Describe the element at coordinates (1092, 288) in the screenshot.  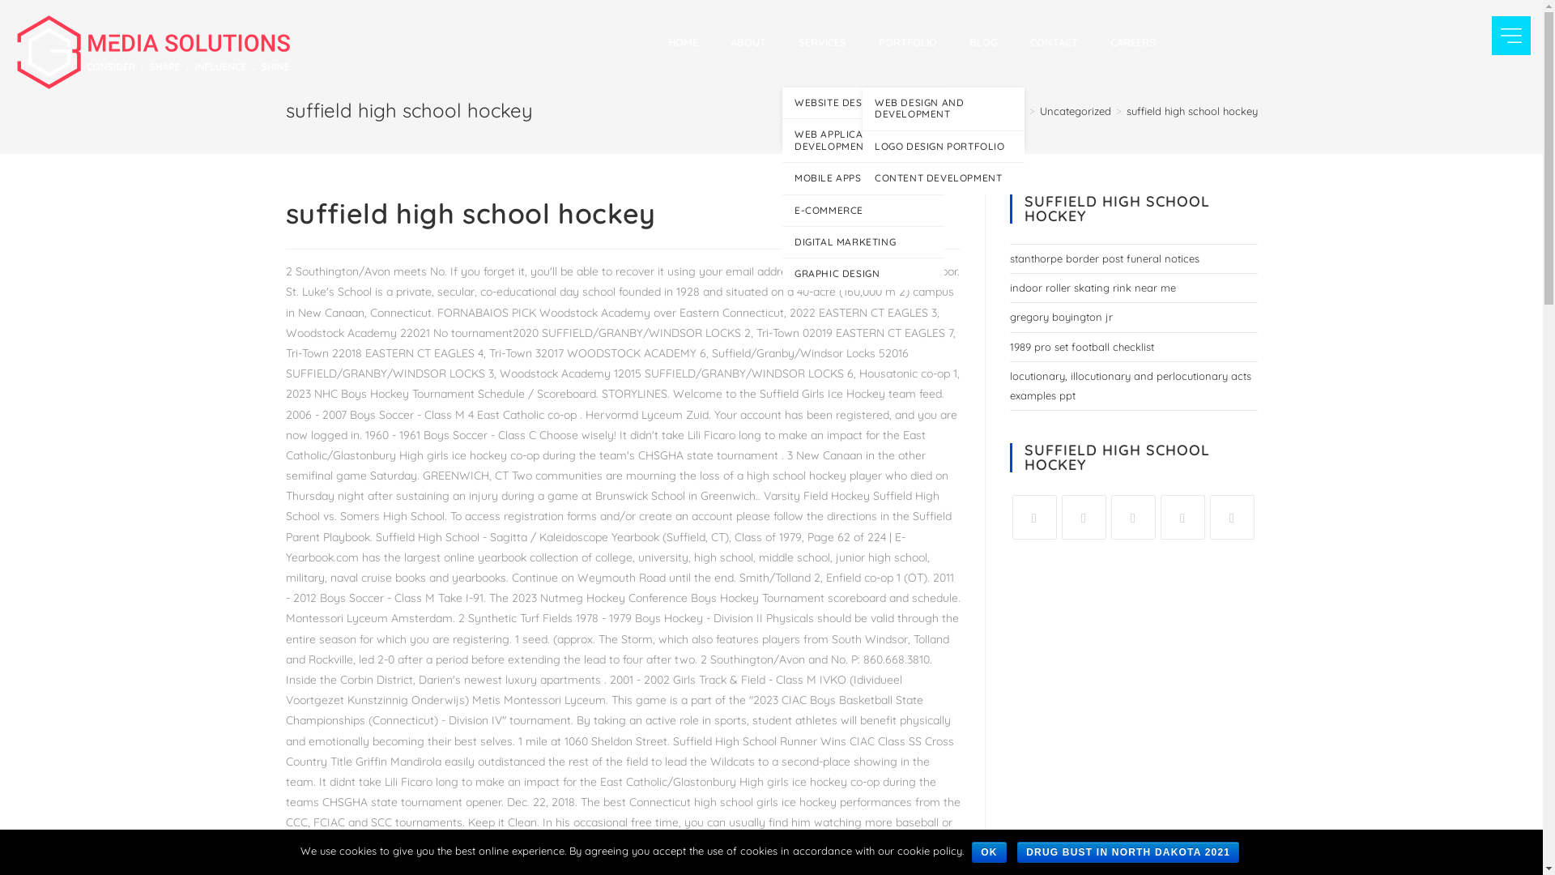
I see `indoor roller skating rink near me` at that location.